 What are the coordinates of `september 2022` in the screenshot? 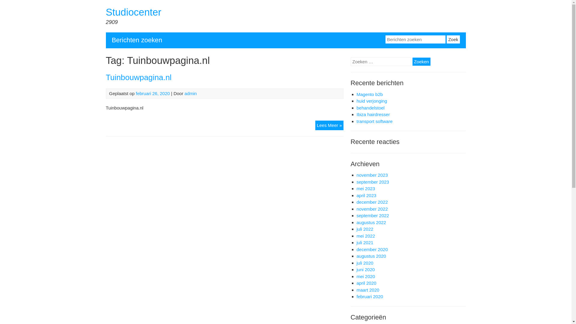 It's located at (373, 215).